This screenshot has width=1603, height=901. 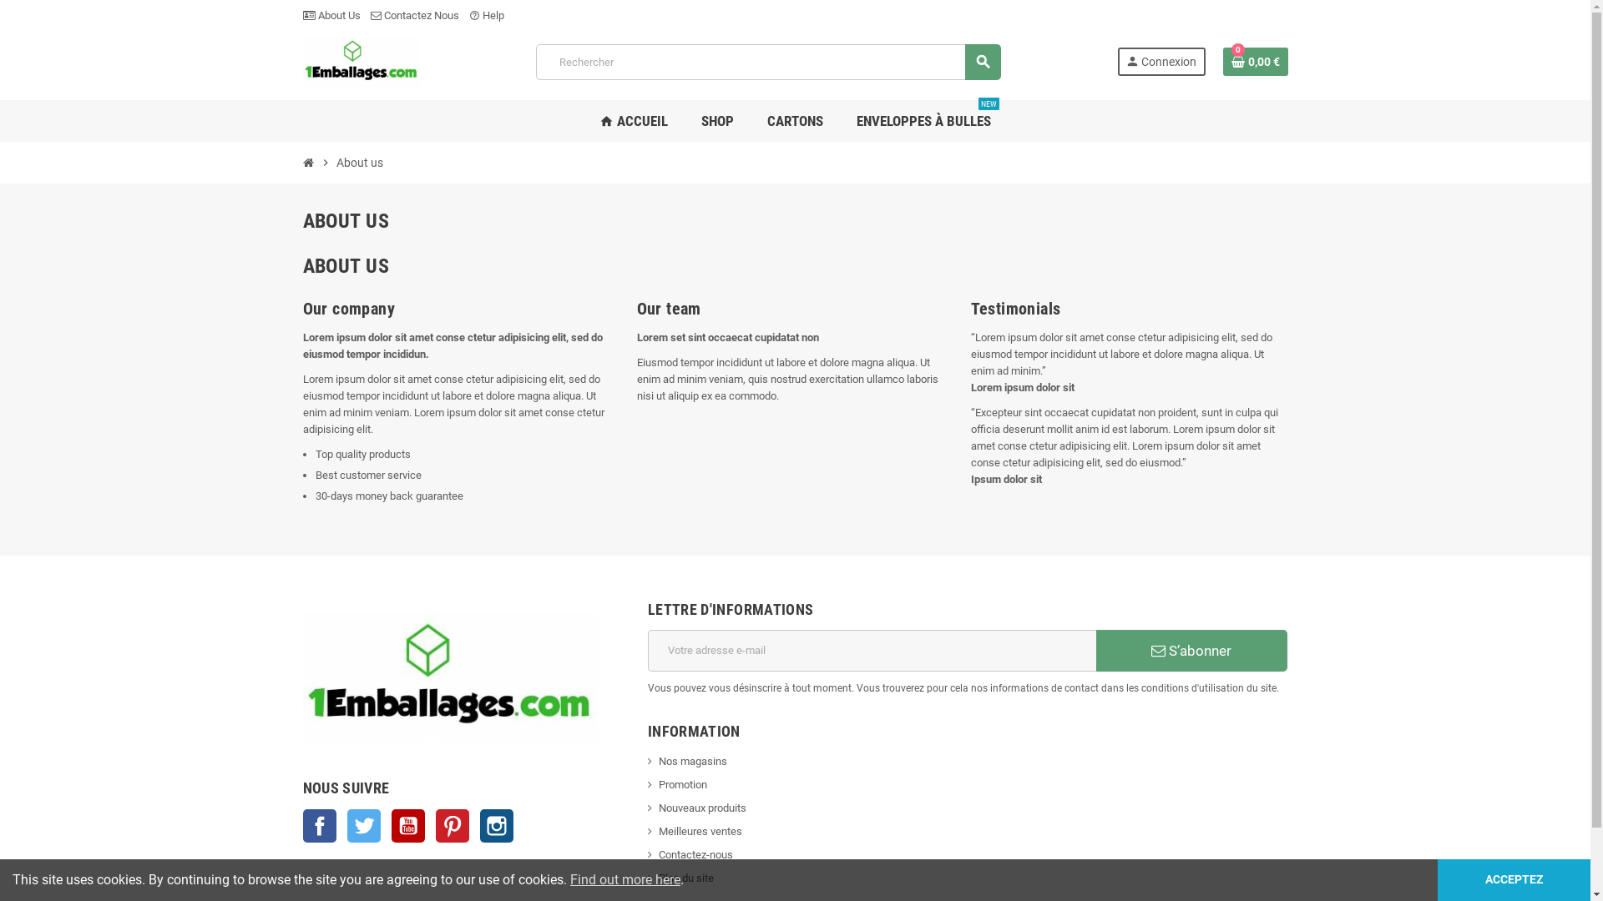 What do you see at coordinates (331, 15) in the screenshot?
I see `About Us` at bounding box center [331, 15].